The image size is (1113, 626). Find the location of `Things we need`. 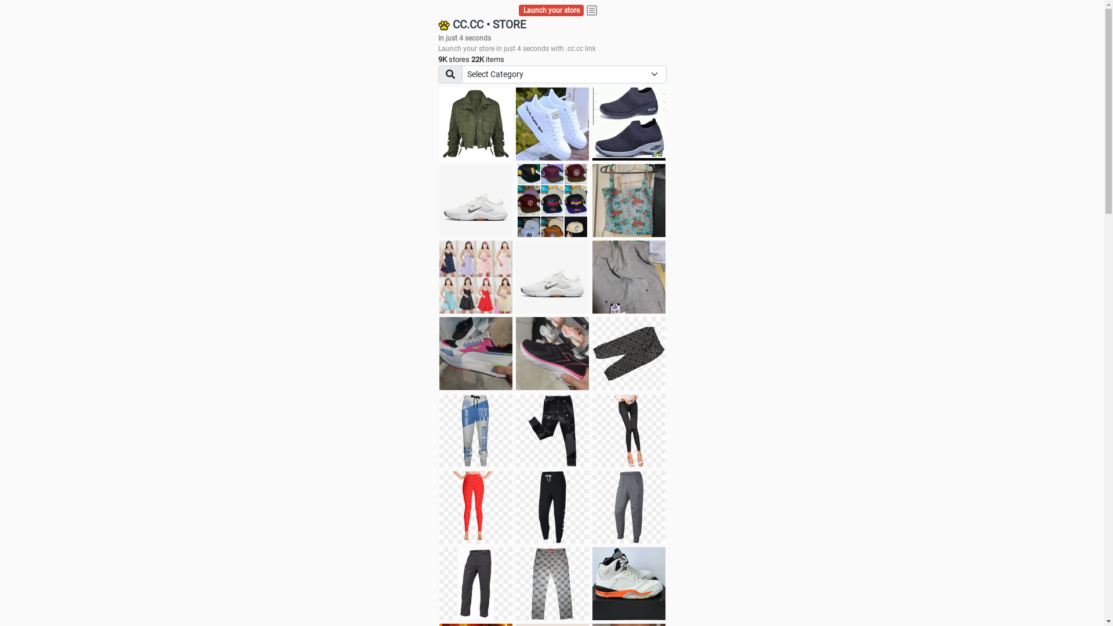

Things we need is located at coordinates (552, 201).